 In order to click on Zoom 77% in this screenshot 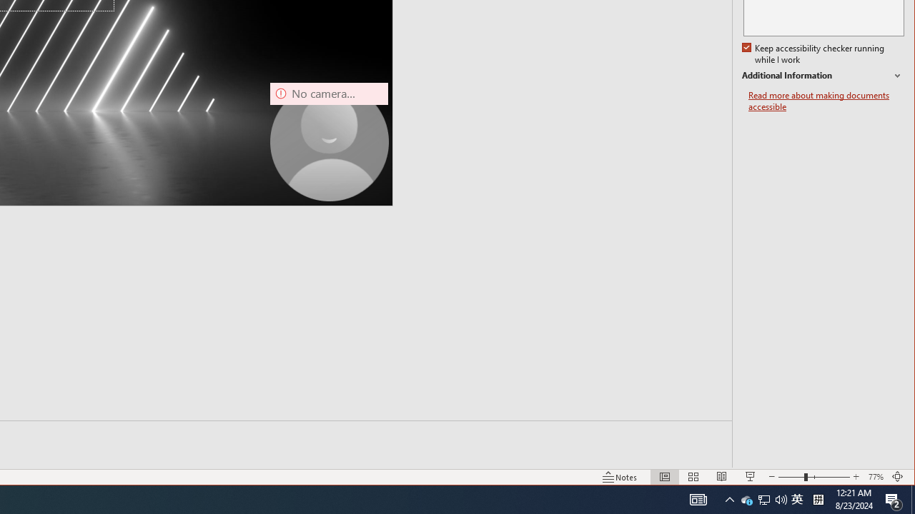, I will do `click(876, 477)`.